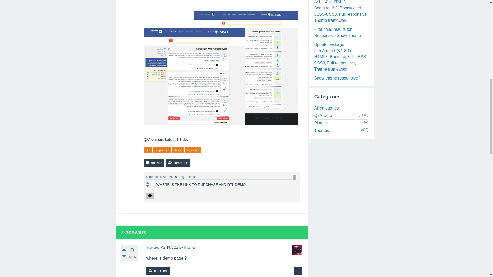 Image resolution: width=493 pixels, height=277 pixels. Describe the element at coordinates (177, 163) in the screenshot. I see `Add a comment on this question` at that location.